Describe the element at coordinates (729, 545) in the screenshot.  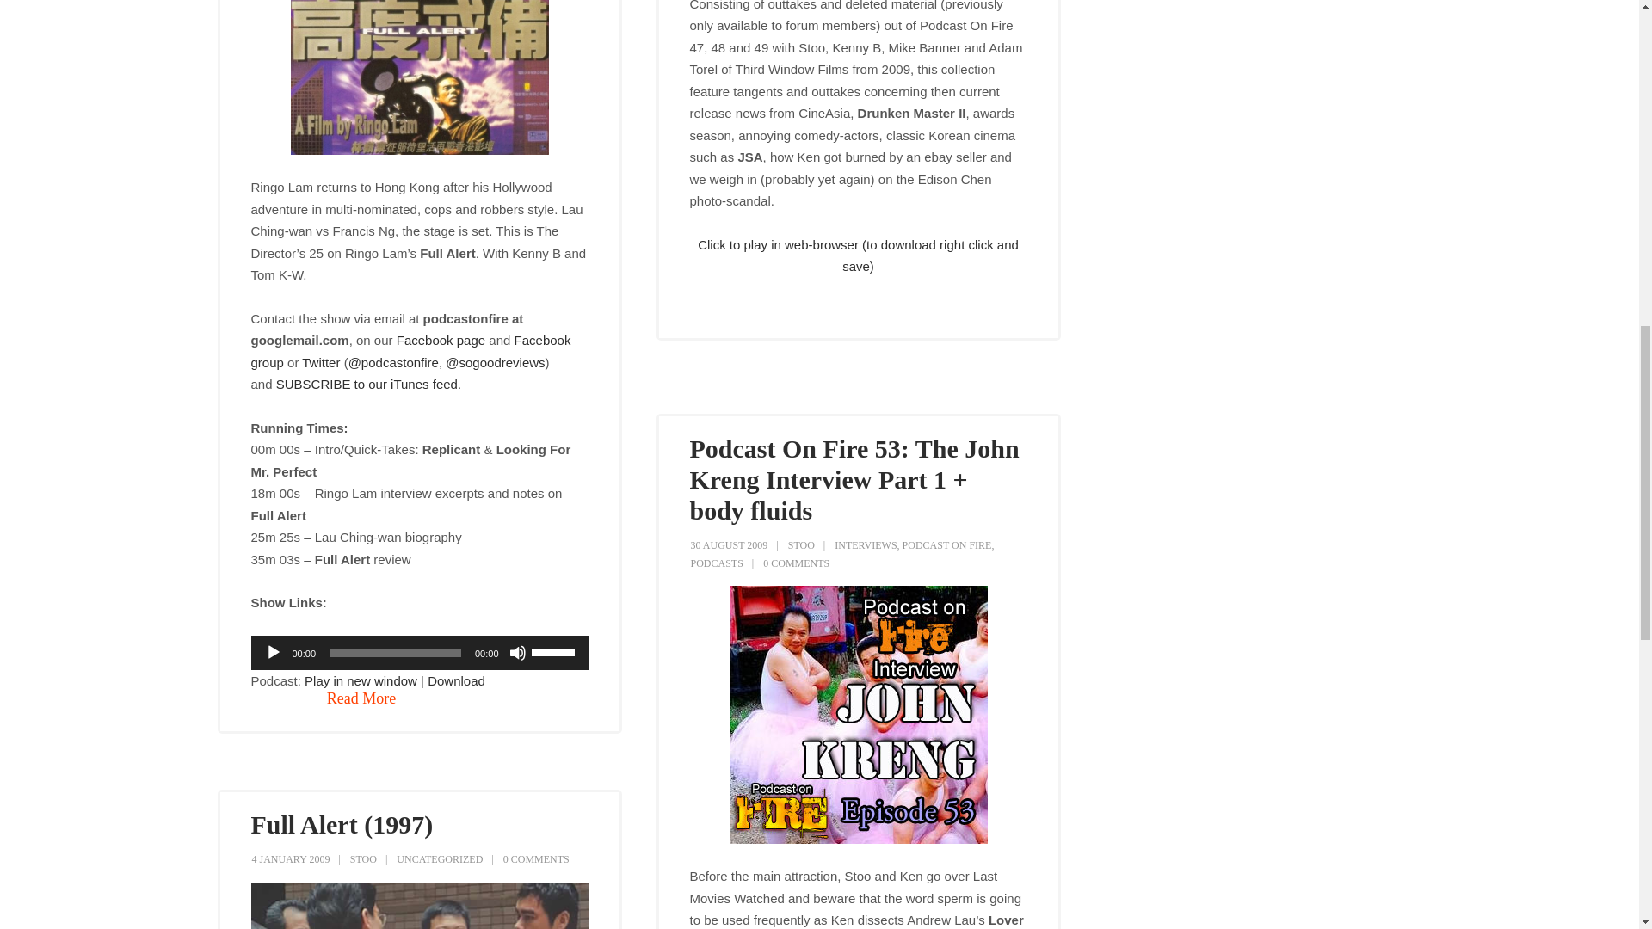
I see `30 AUGUST 2009` at that location.